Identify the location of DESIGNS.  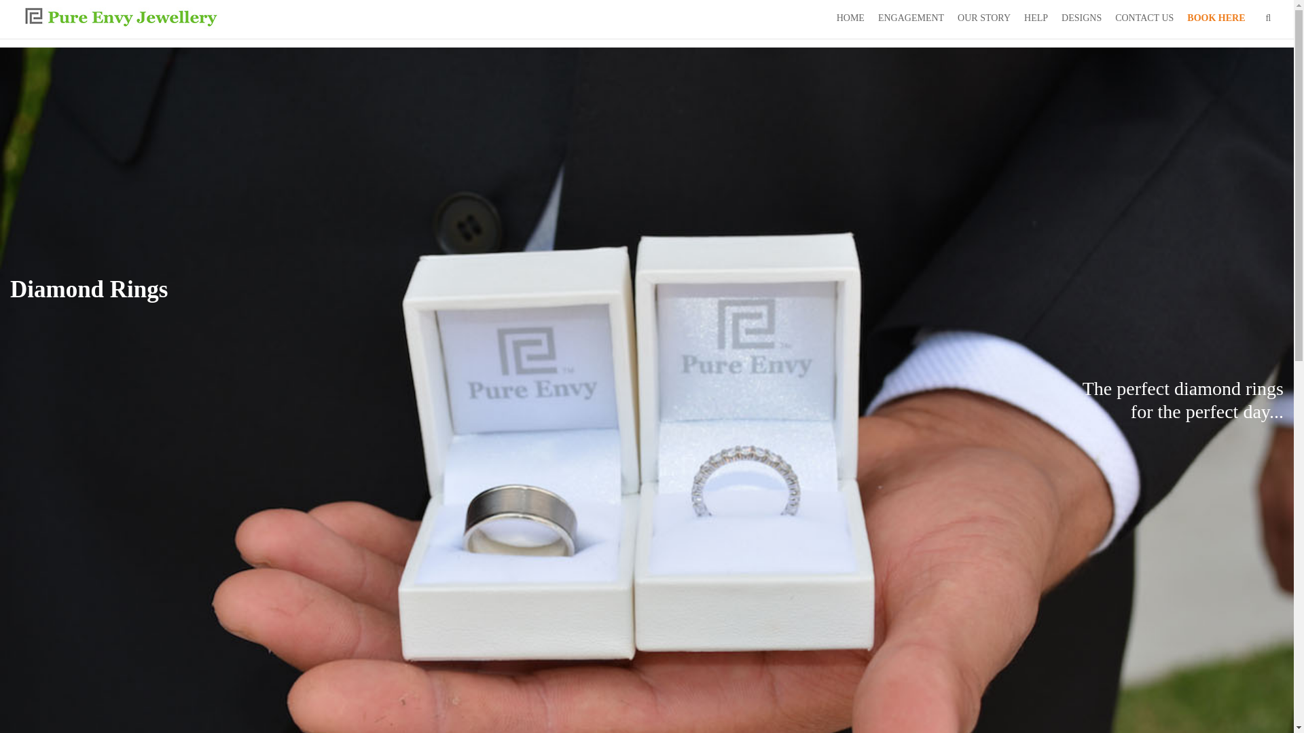
(1081, 22).